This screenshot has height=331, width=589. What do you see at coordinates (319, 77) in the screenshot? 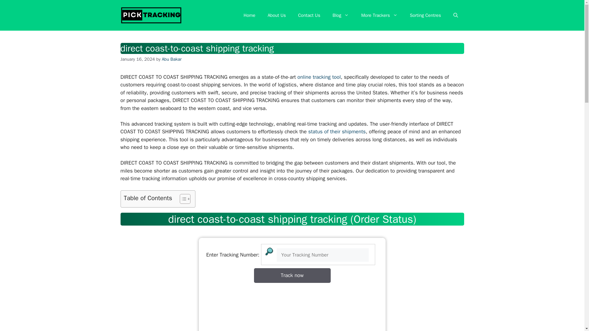
I see `online tracking tool` at bounding box center [319, 77].